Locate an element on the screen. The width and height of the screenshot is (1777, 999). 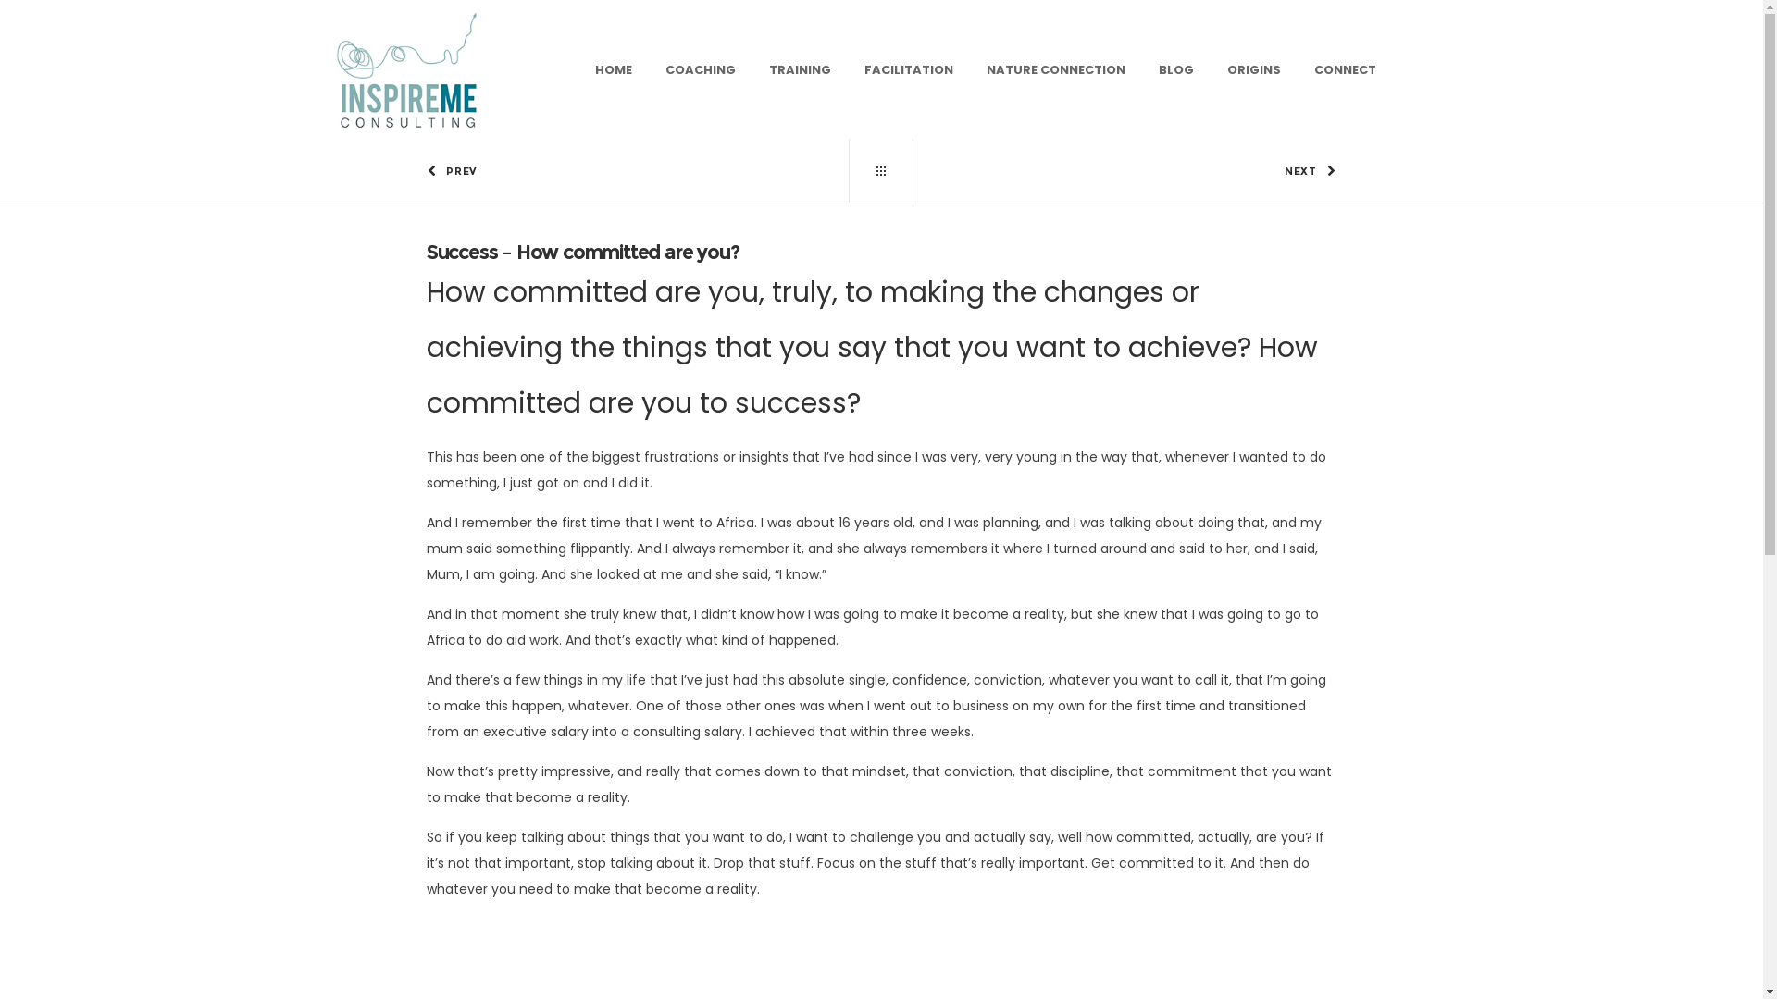
COACHING is located at coordinates (701, 70).